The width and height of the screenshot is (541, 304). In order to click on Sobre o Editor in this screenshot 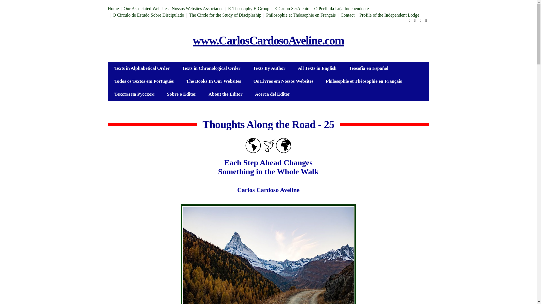, I will do `click(181, 94)`.